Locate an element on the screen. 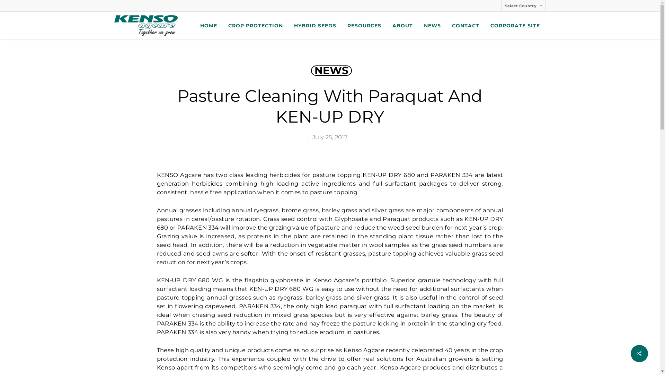  HYBRID SEEDS is located at coordinates (315, 26).